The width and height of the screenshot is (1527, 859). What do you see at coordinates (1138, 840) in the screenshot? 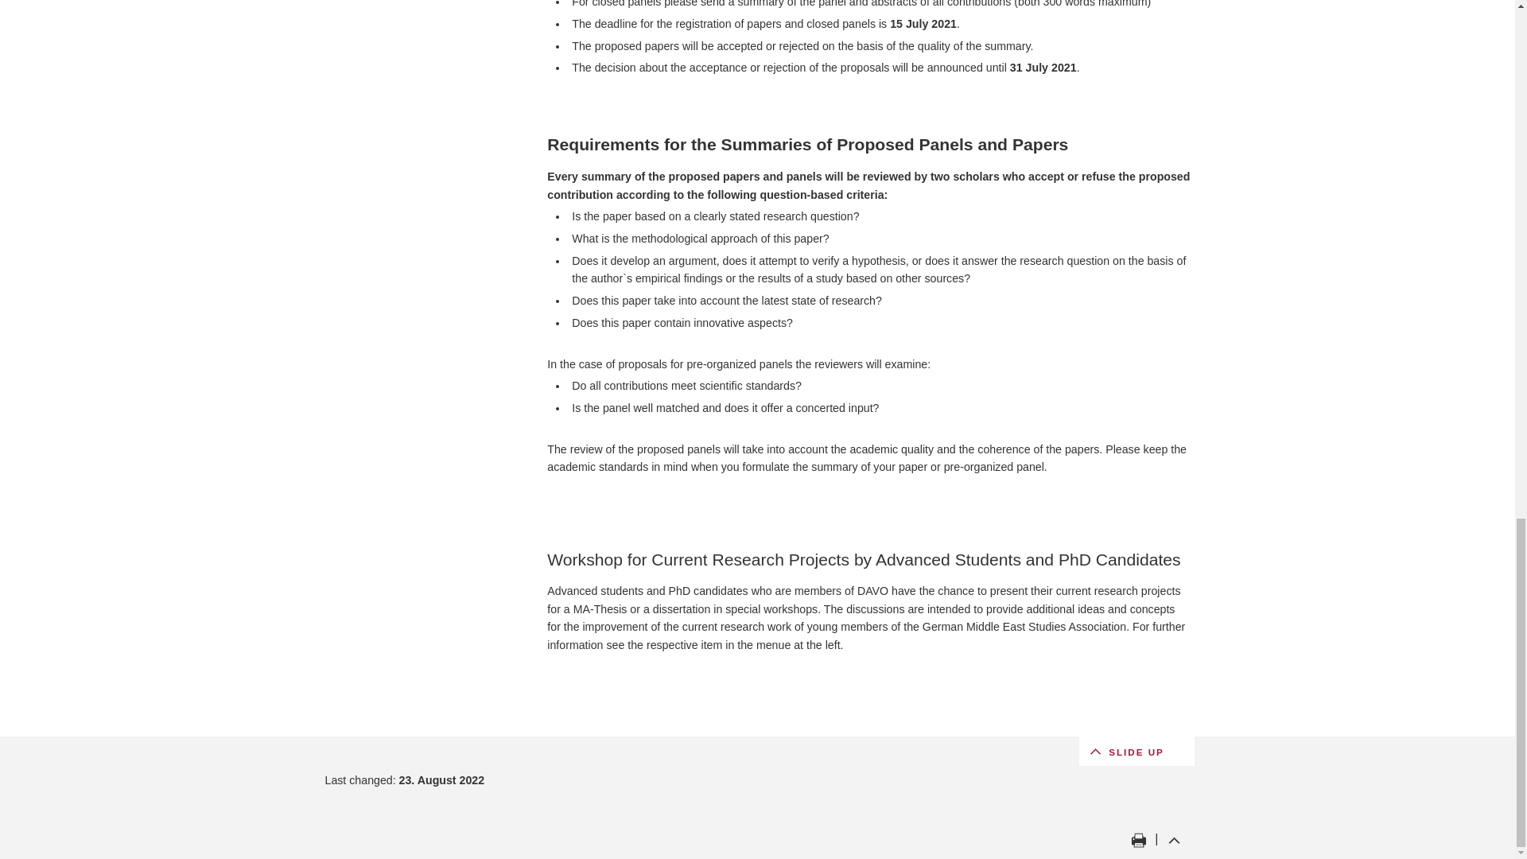
I see `print this page` at bounding box center [1138, 840].